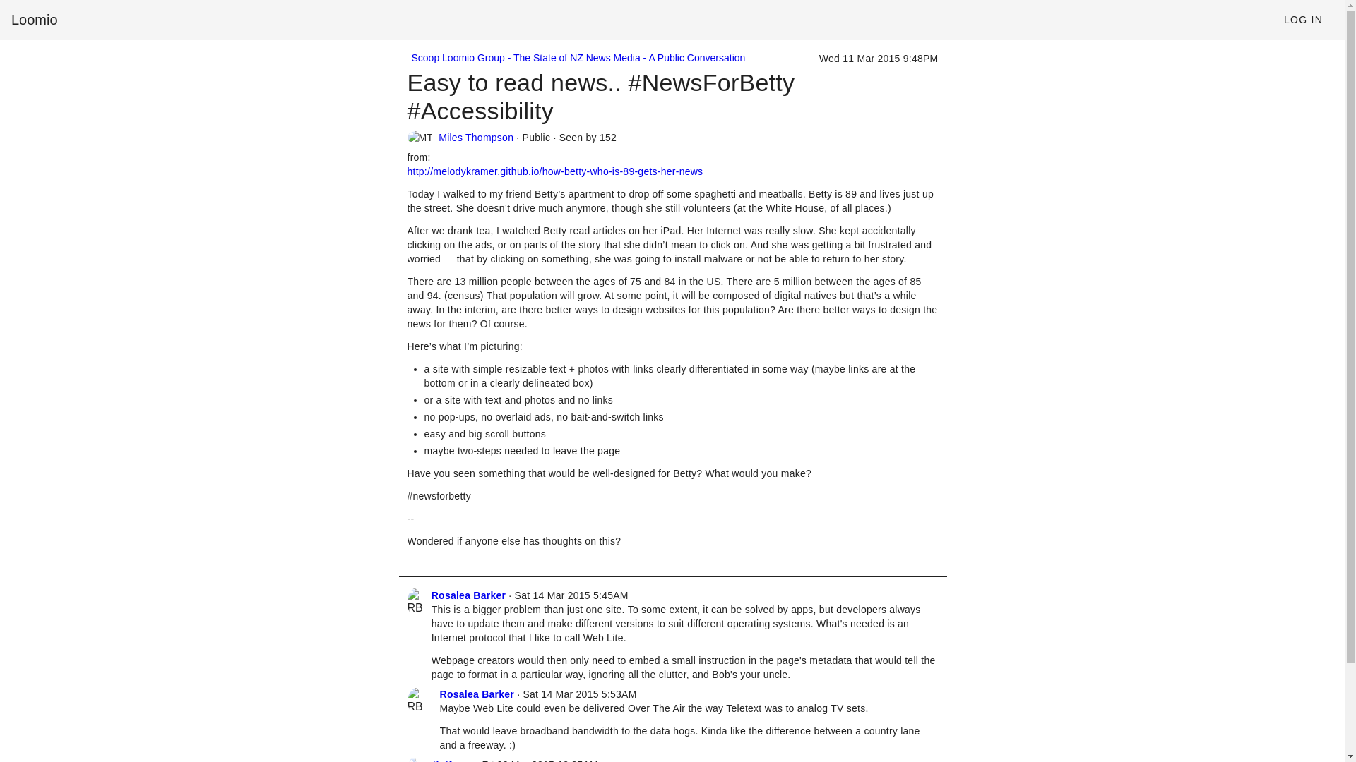 The image size is (1356, 762). Describe the element at coordinates (572, 595) in the screenshot. I see `2015-03-14 05:45:58 UTC` at that location.